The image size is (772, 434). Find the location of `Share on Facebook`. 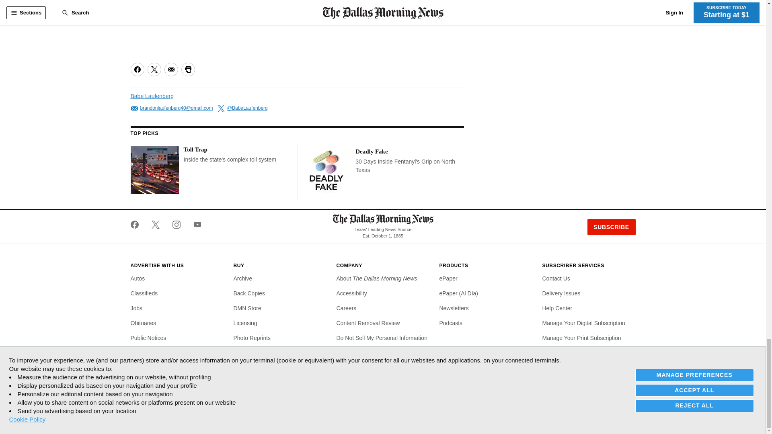

Share on Facebook is located at coordinates (137, 69).